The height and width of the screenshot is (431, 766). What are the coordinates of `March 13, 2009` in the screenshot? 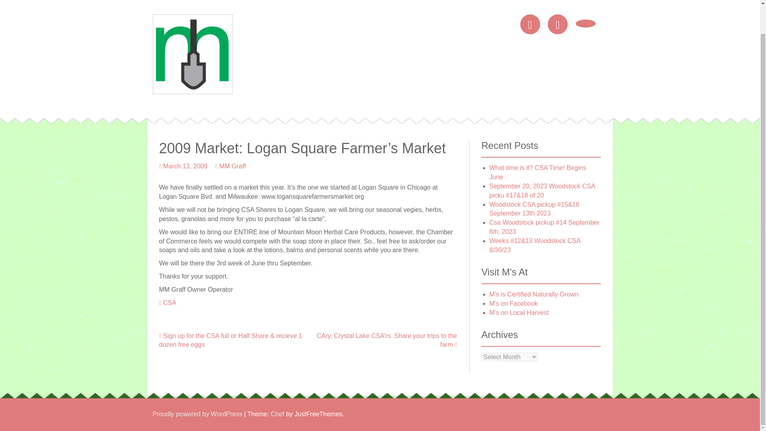 It's located at (185, 166).